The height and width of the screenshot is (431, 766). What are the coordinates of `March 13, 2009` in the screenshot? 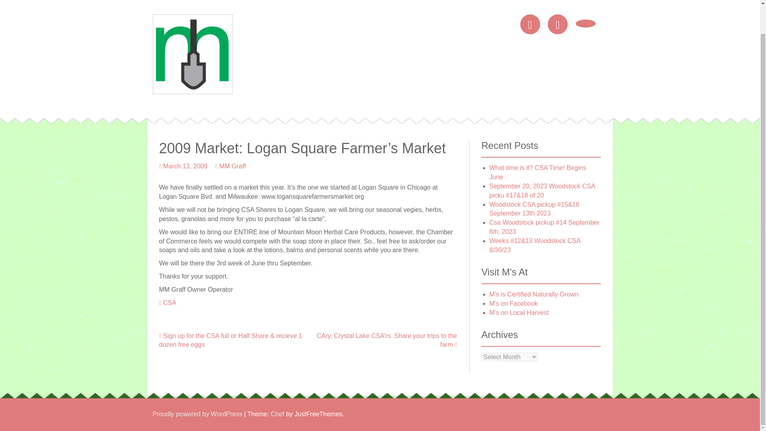 It's located at (185, 166).